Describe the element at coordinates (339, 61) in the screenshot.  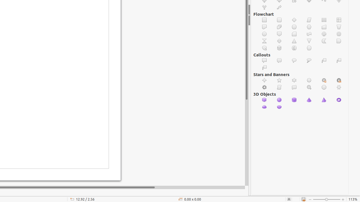
I see `Line Callout 2` at that location.